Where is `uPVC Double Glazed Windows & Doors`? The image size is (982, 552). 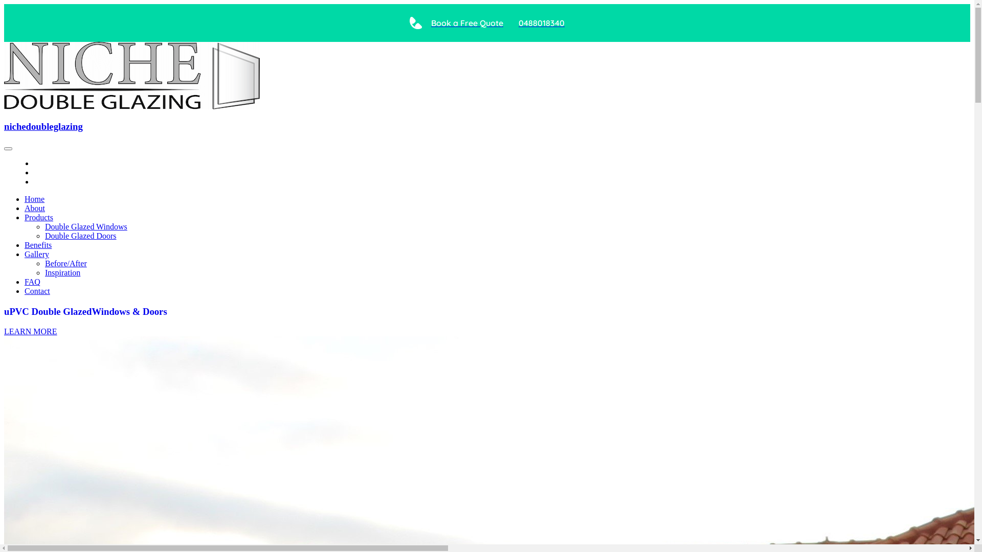 uPVC Double Glazed Windows & Doors is located at coordinates (487, 312).